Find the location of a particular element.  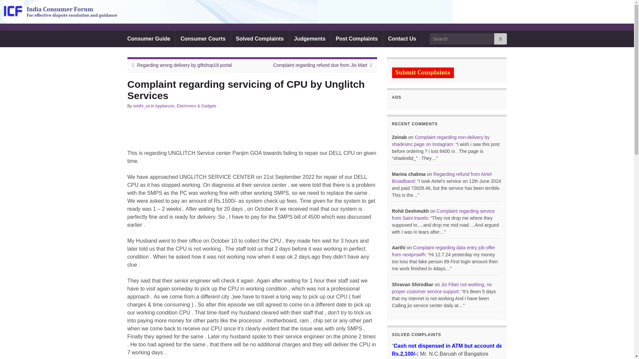

Consumer Guide is located at coordinates (149, 39).